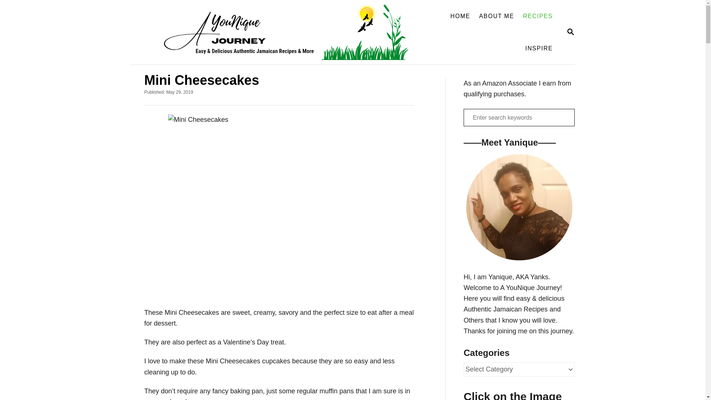 The height and width of the screenshot is (400, 711). What do you see at coordinates (277, 32) in the screenshot?
I see `A YouNique Journey` at bounding box center [277, 32].